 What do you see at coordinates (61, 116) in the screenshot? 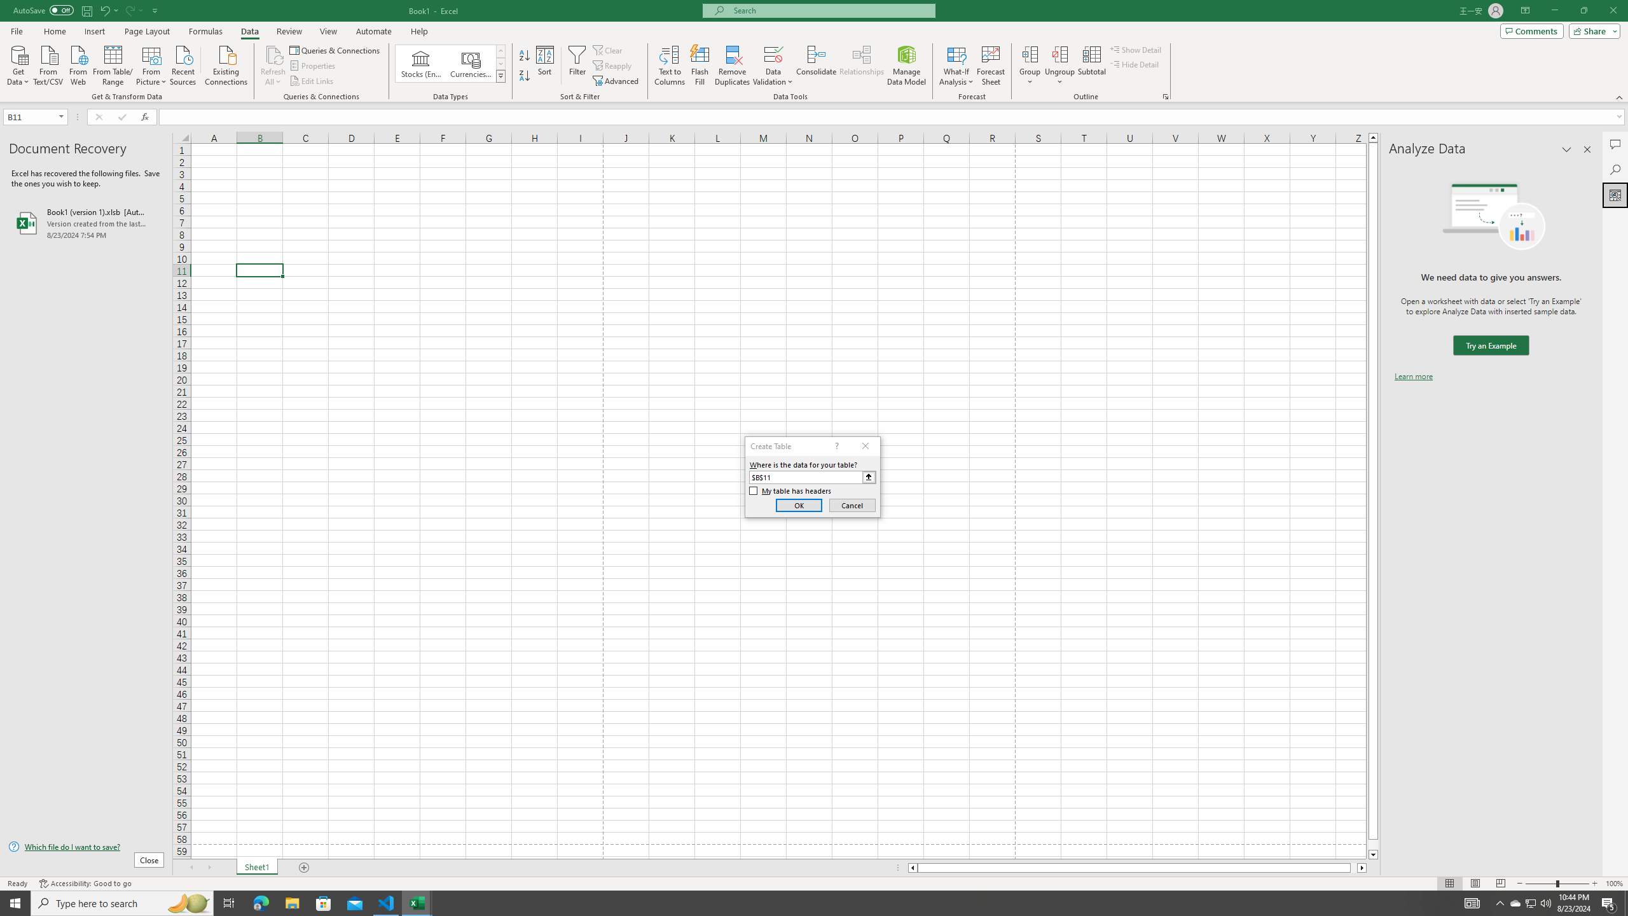
I see `Open` at bounding box center [61, 116].